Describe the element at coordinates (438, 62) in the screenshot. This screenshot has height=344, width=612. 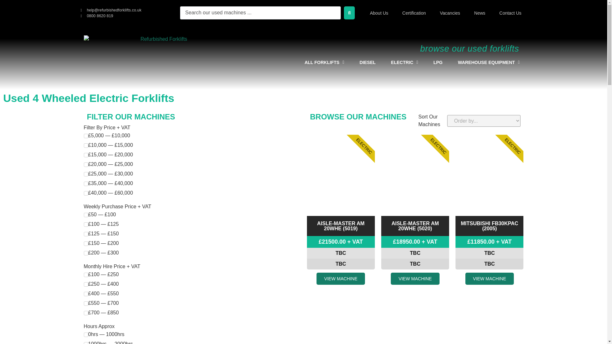
I see `LPG` at that location.